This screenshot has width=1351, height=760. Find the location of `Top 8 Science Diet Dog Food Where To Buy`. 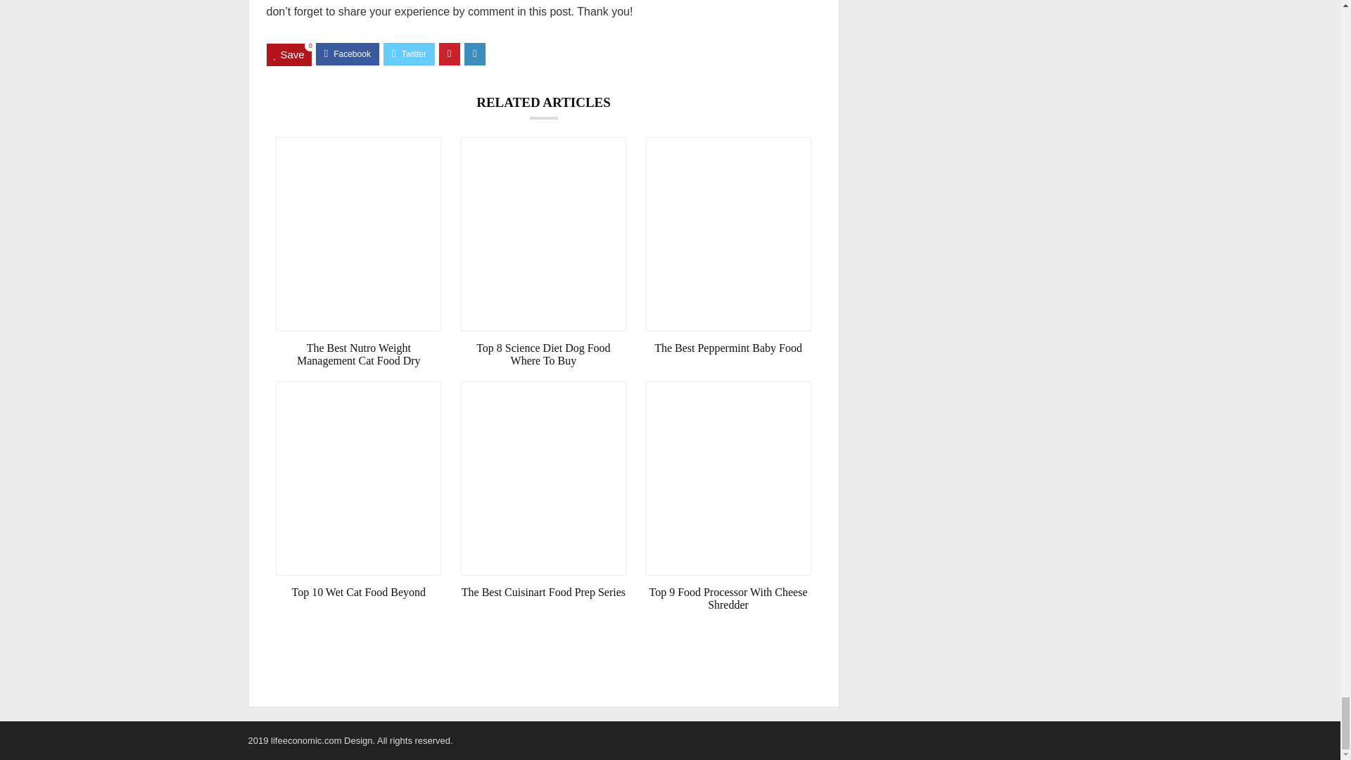

Top 8 Science Diet Dog Food Where To Buy is located at coordinates (543, 355).